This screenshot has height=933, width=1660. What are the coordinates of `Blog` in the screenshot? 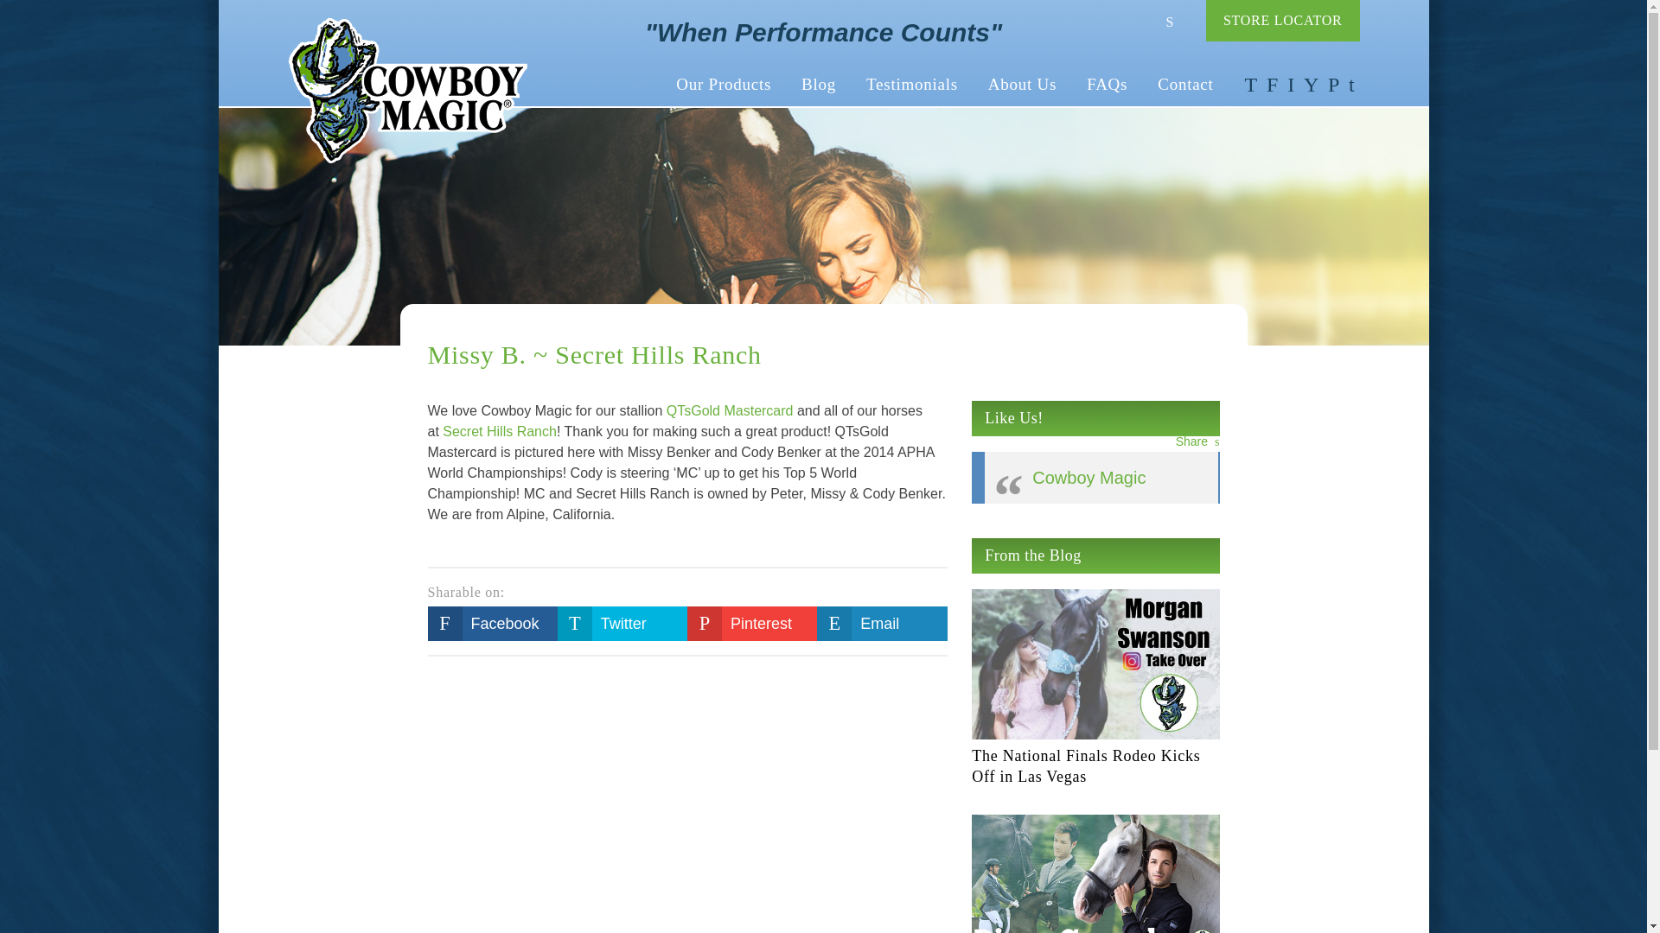 It's located at (818, 85).